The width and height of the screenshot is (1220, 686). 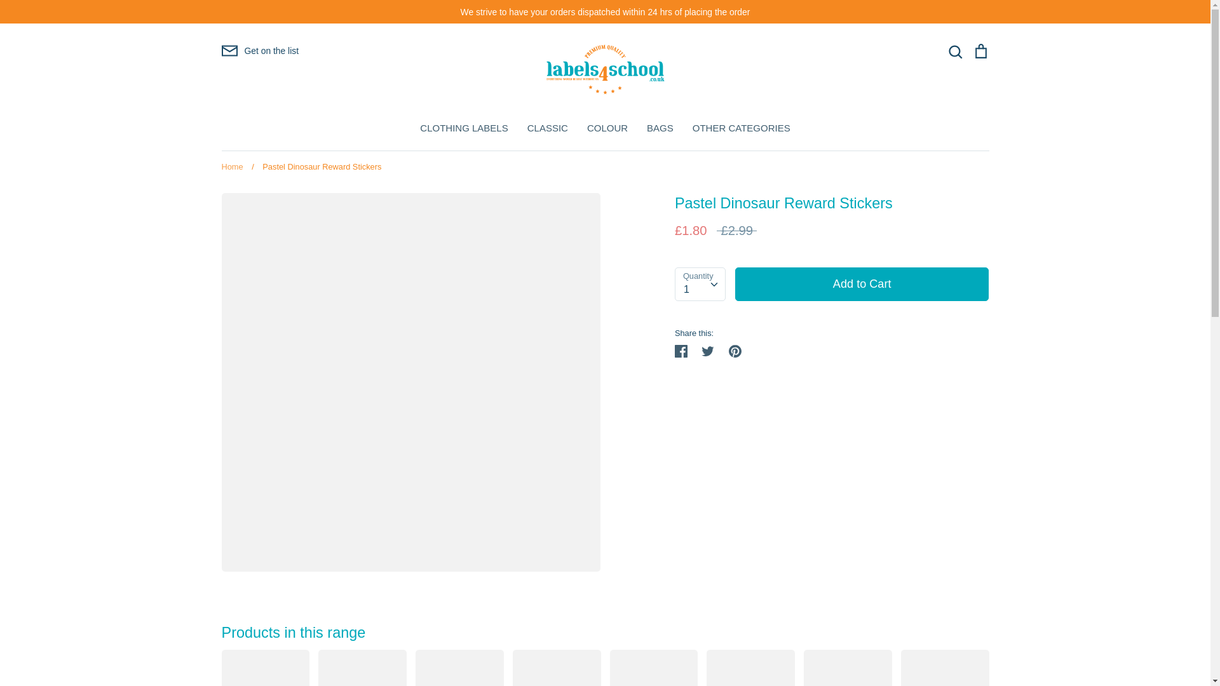 What do you see at coordinates (463, 128) in the screenshot?
I see `CLOTHING LABELS` at bounding box center [463, 128].